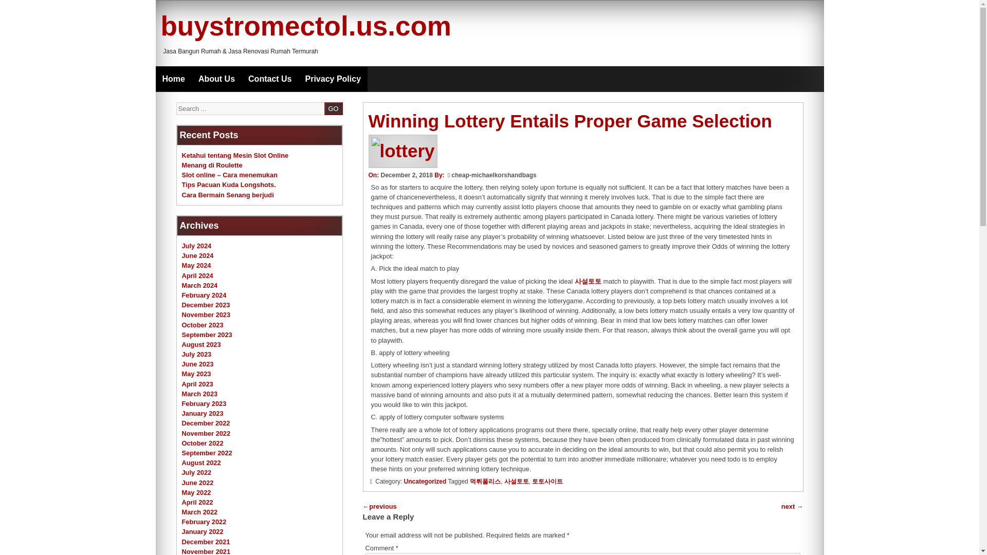 The height and width of the screenshot is (555, 987). I want to click on August 2023, so click(202, 344).